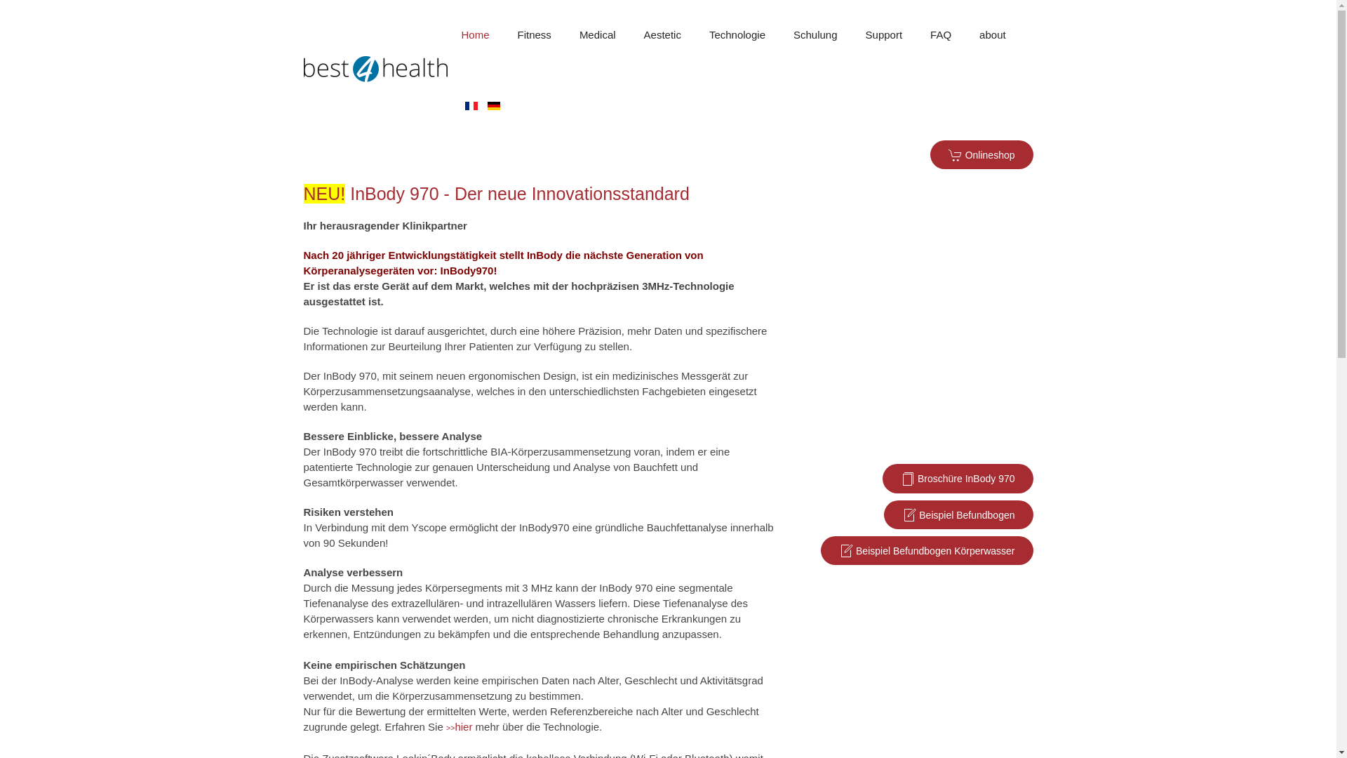 The height and width of the screenshot is (758, 1347). I want to click on Schulung, so click(815, 35).